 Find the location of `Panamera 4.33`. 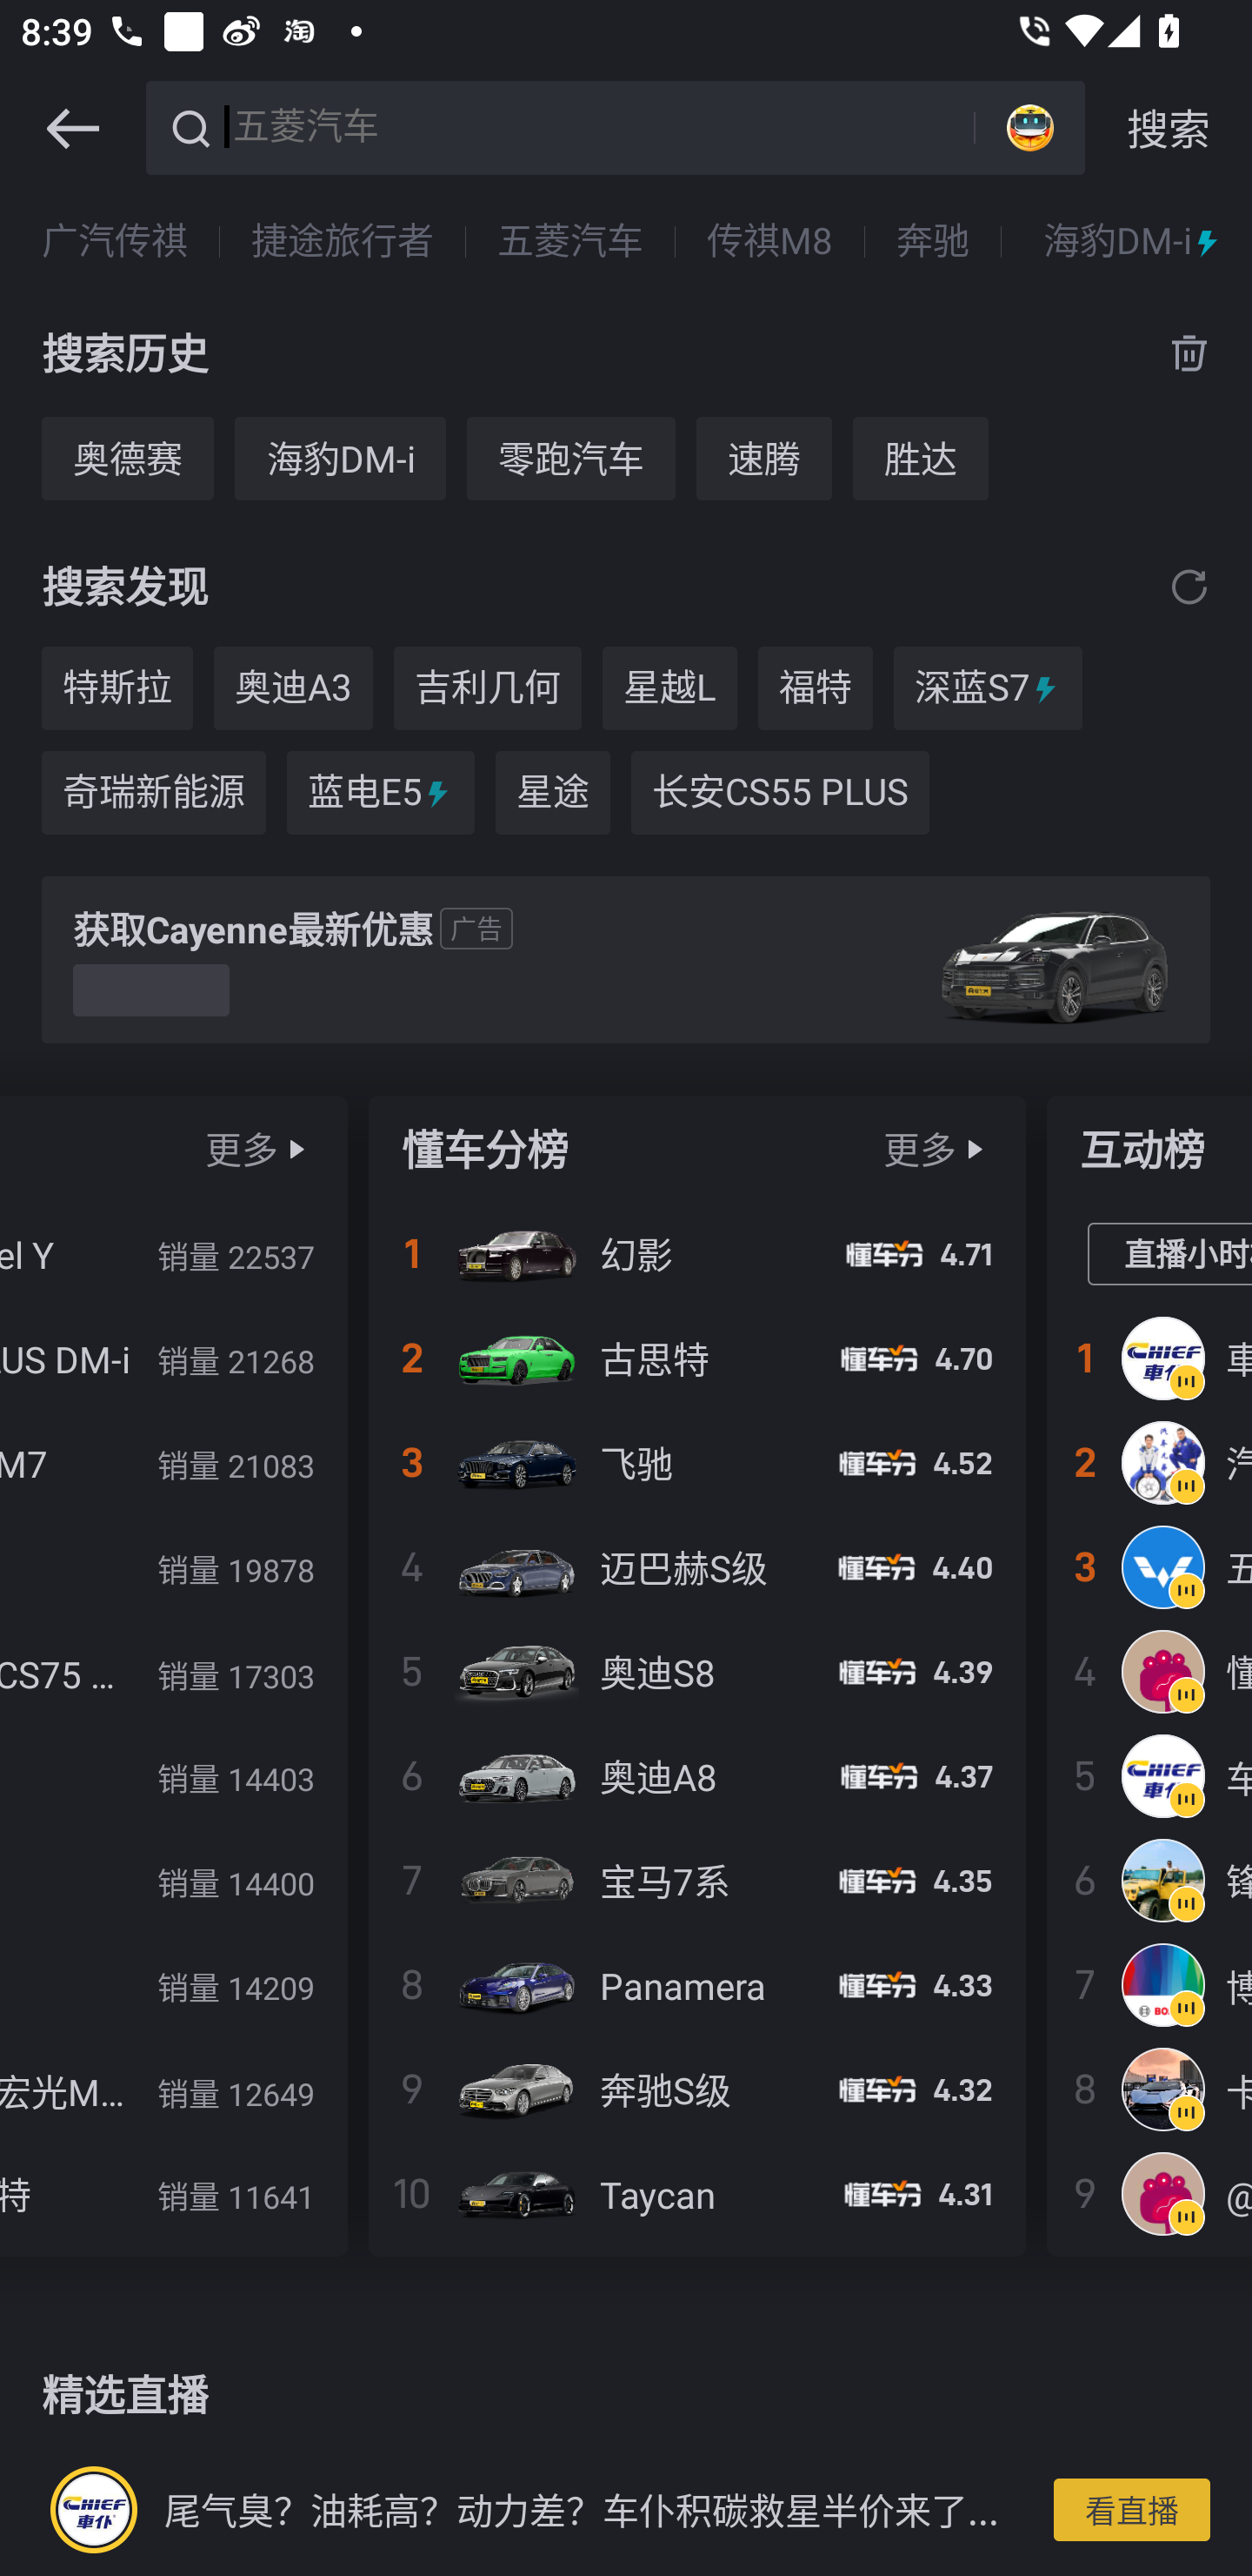

Panamera 4.33 is located at coordinates (697, 1984).